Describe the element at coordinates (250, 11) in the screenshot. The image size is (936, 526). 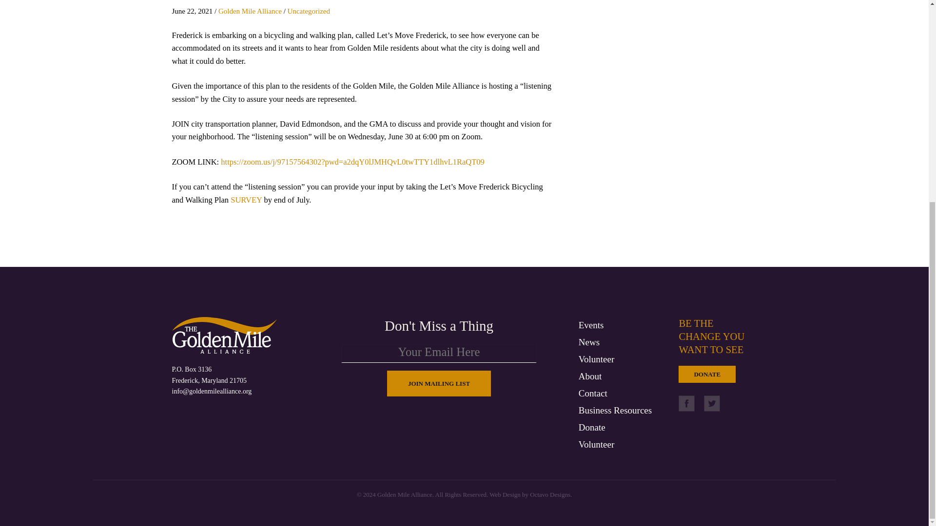
I see `Posts by Golden Mile Alliance` at that location.